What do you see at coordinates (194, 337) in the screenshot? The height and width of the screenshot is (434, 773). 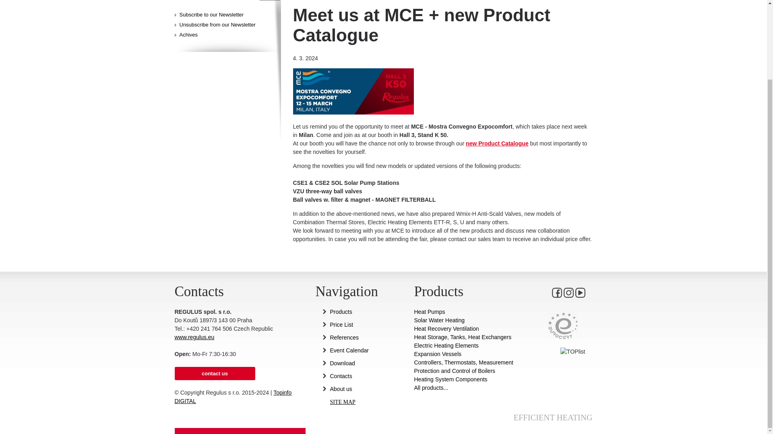 I see `www.regulus.eu` at bounding box center [194, 337].